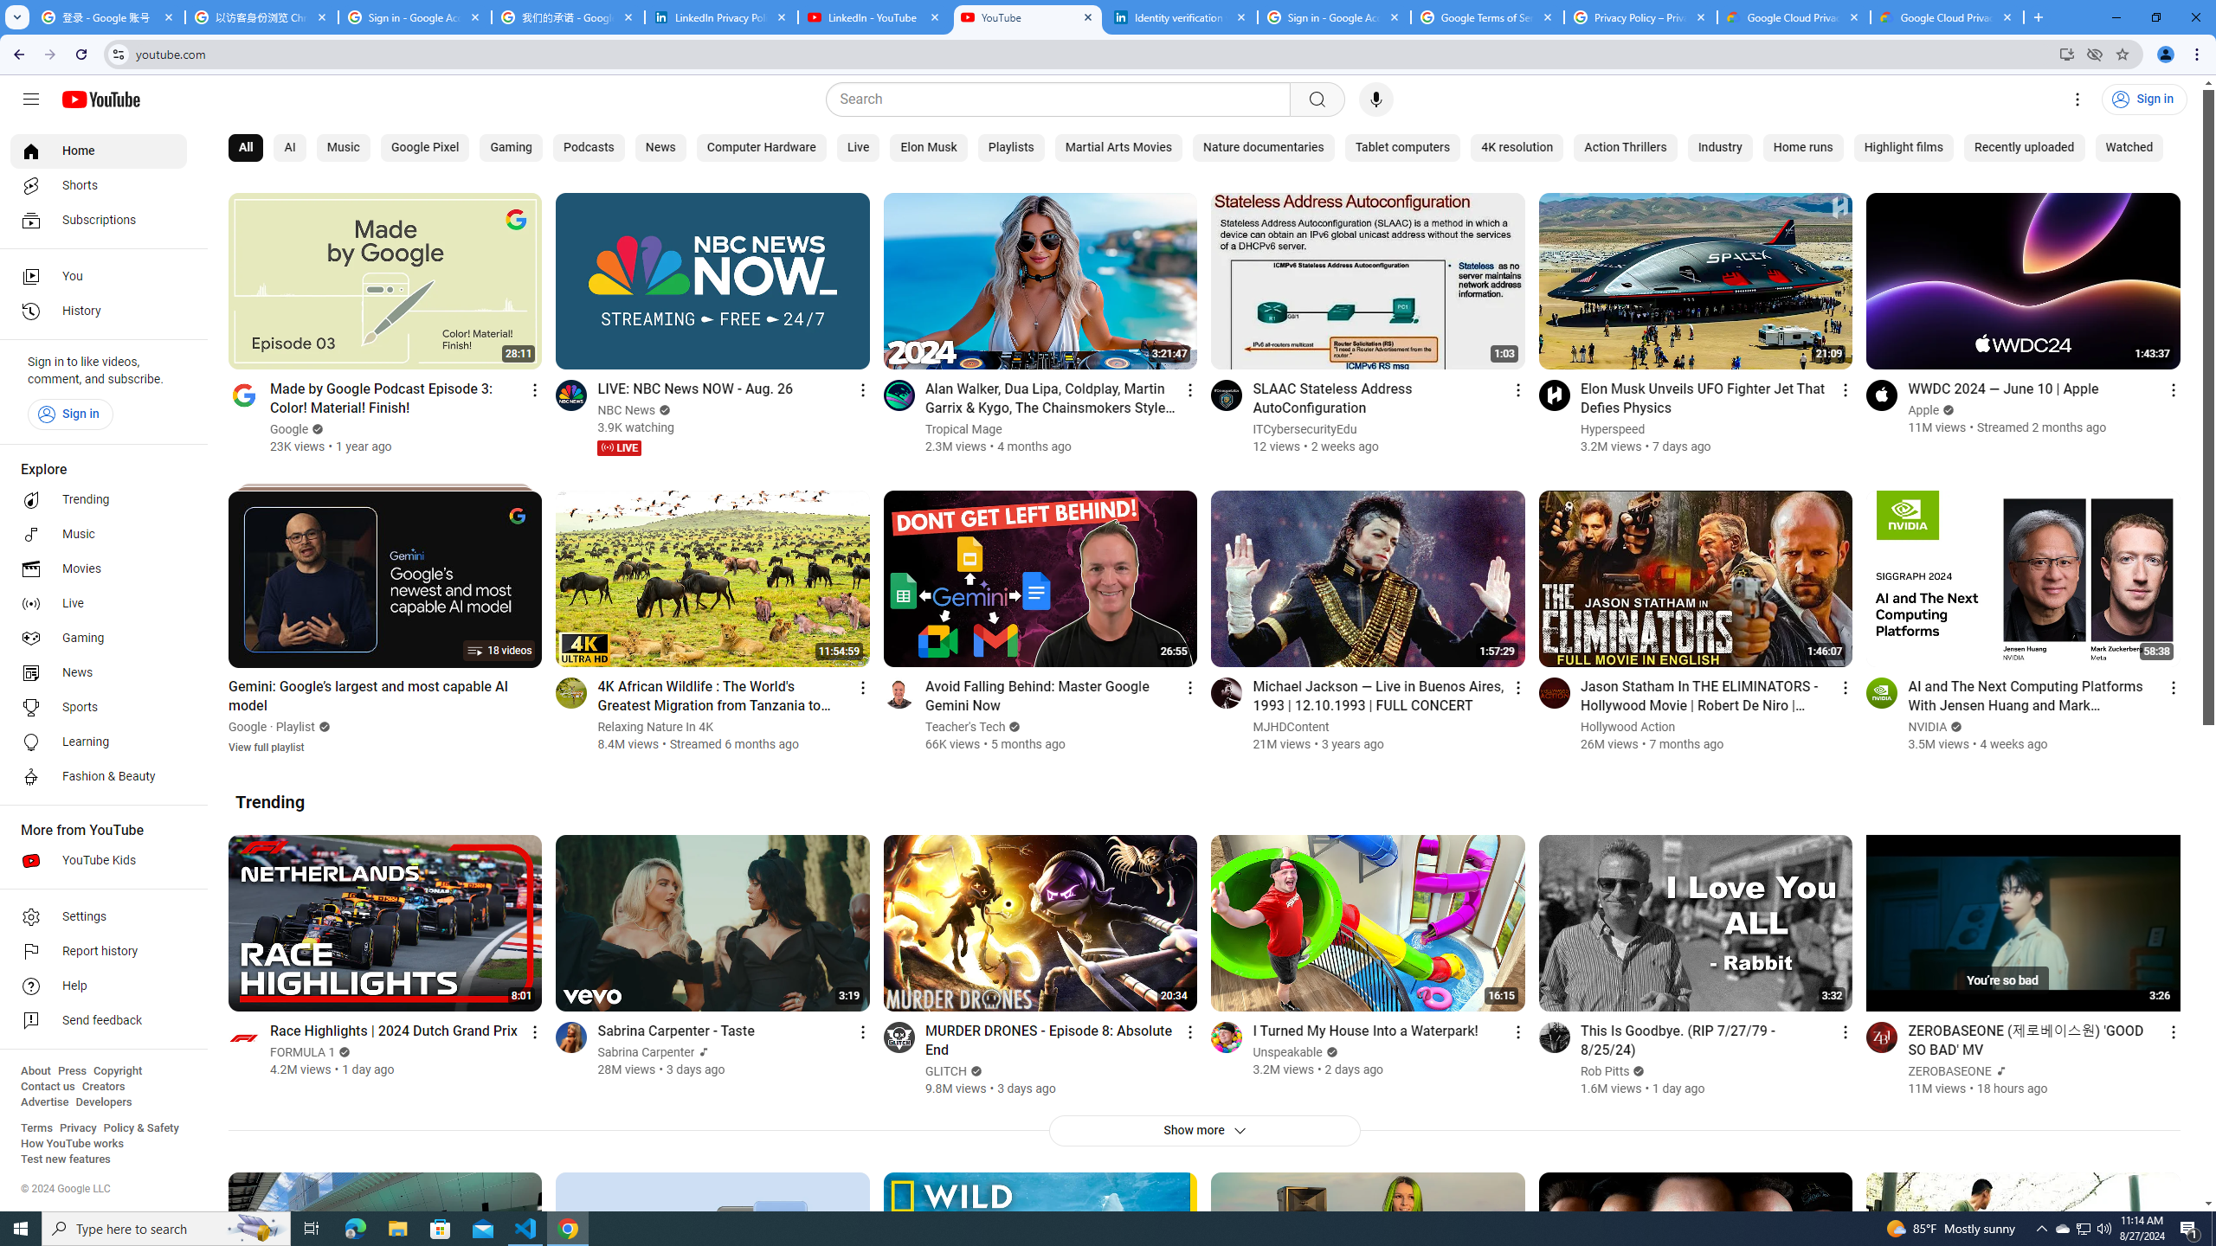 This screenshot has height=1246, width=2216. I want to click on NVIDIA, so click(1928, 727).